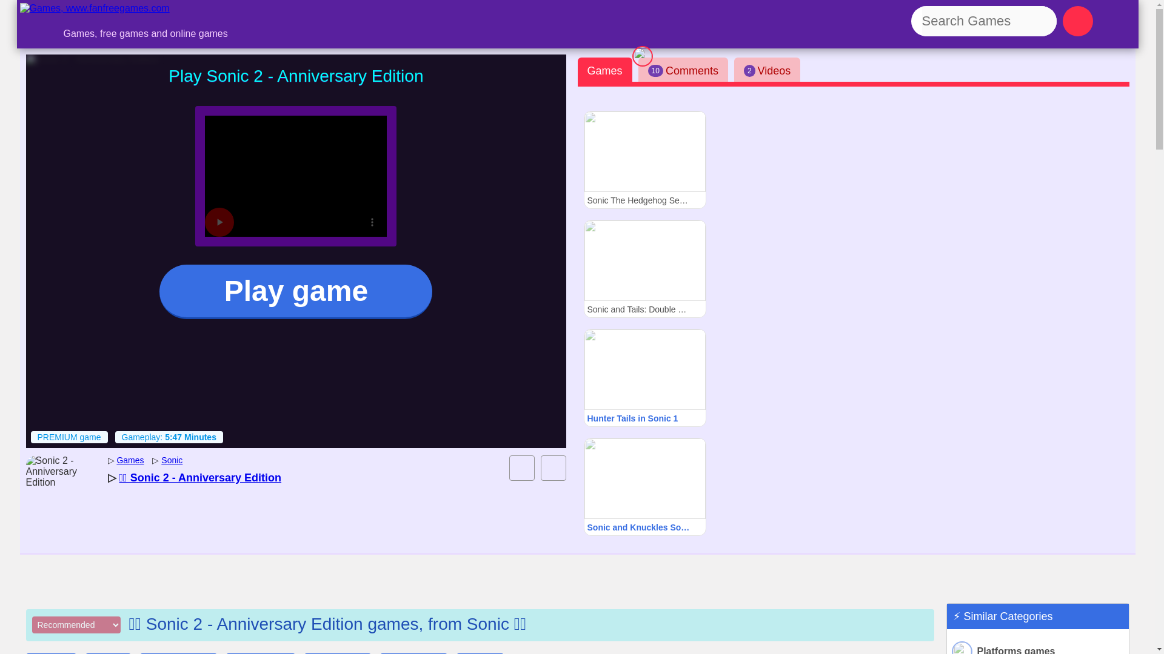 This screenshot has height=654, width=1164. What do you see at coordinates (644, 159) in the screenshot?
I see `Sonic The Hedgehog Sega Master System` at bounding box center [644, 159].